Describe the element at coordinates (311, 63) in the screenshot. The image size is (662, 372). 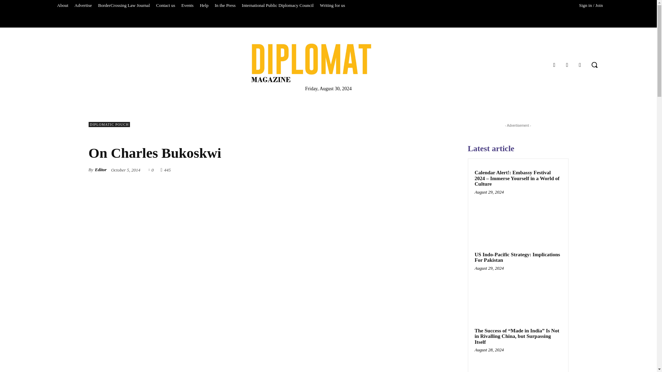
I see `Diplomat Magazine` at that location.